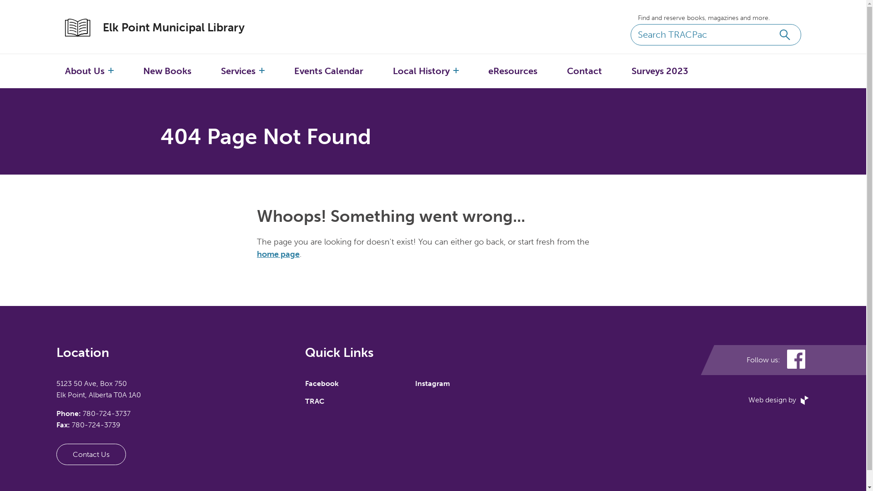 This screenshot has height=491, width=873. I want to click on Elk Point Municipal Library, so click(164, 28).